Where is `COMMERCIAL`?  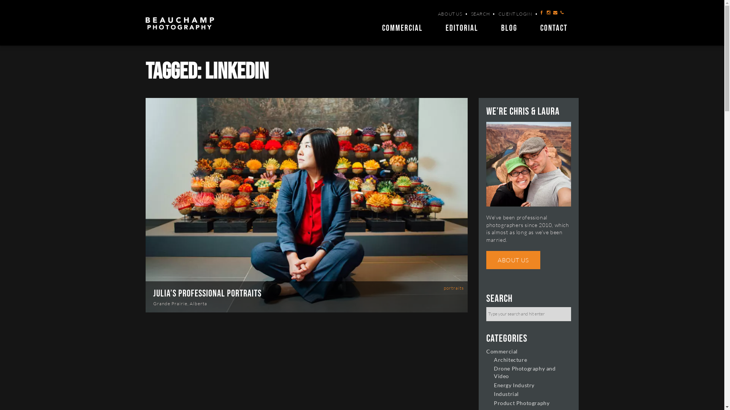
COMMERCIAL is located at coordinates (402, 28).